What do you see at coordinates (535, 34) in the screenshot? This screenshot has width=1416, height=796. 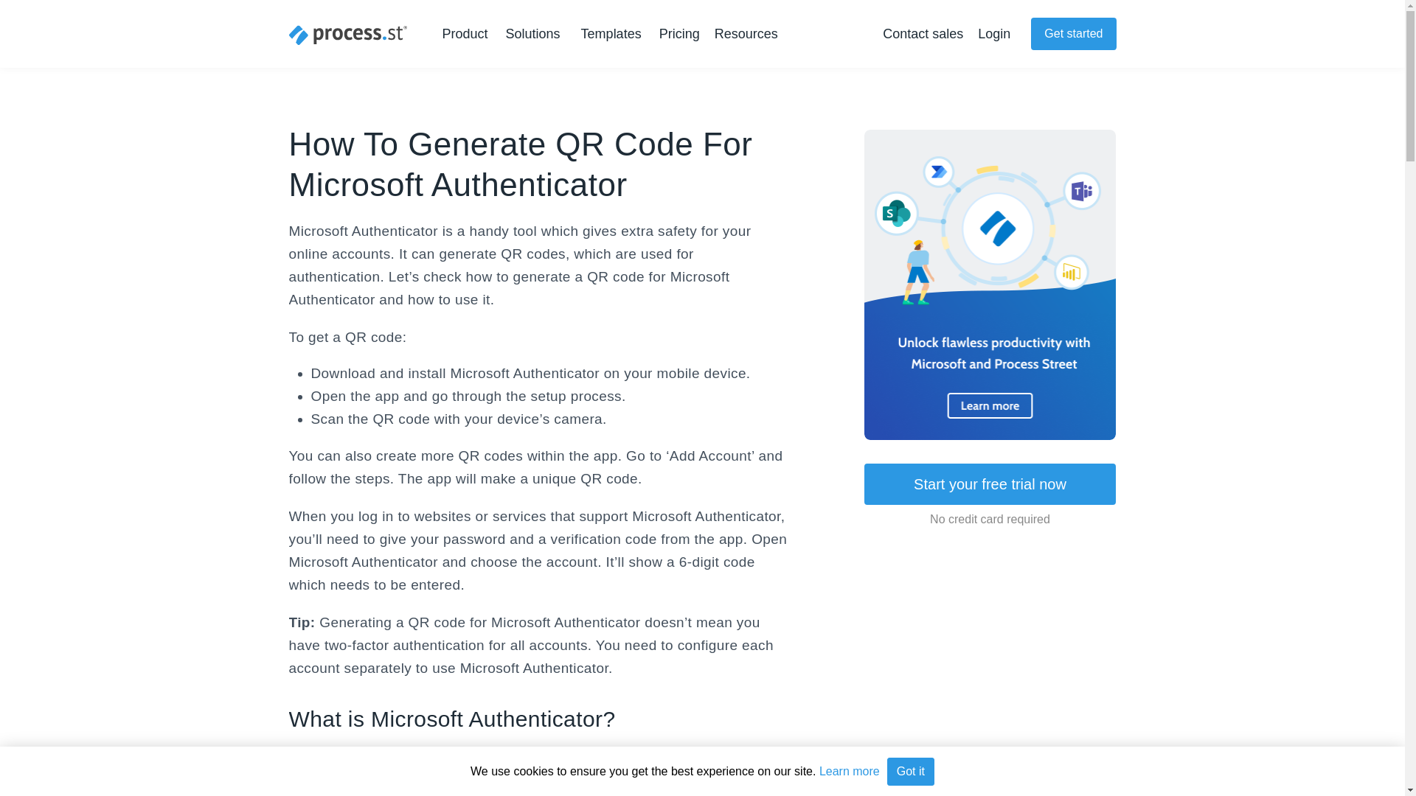 I see `Solutions` at bounding box center [535, 34].